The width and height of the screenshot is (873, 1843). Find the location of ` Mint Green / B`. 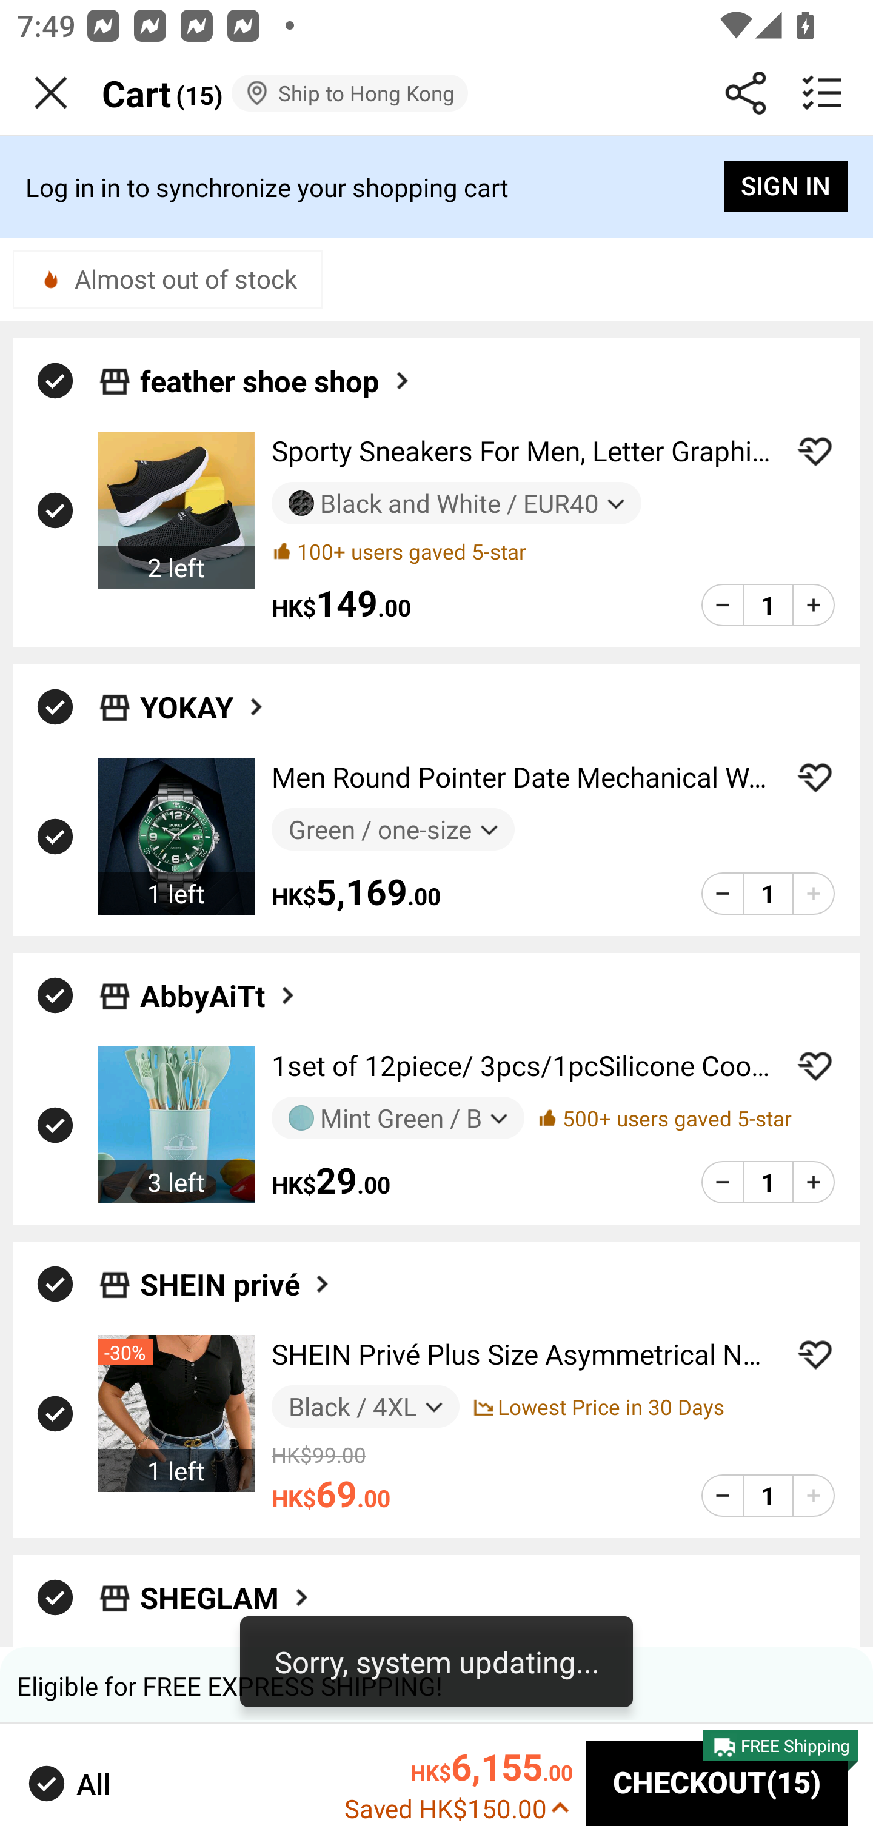

 Mint Green / B is located at coordinates (398, 1117).